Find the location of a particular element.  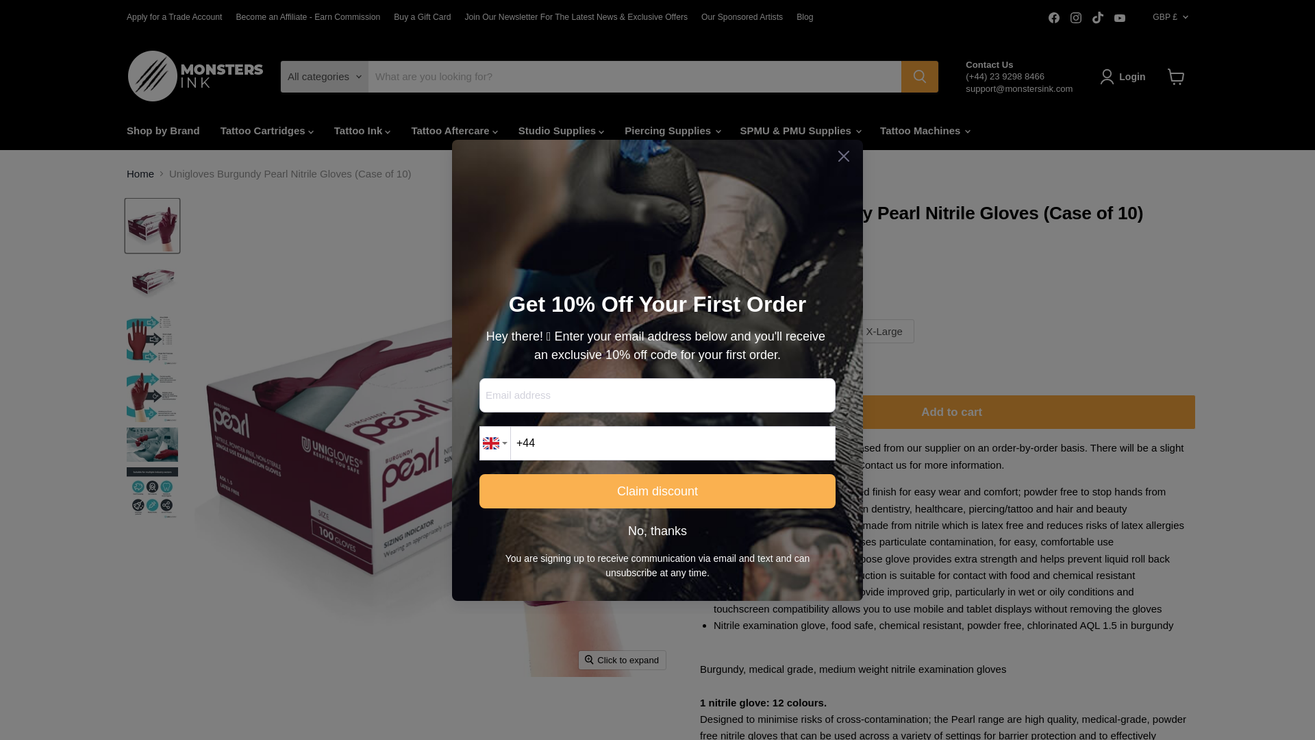

Buy a Gift Card is located at coordinates (422, 17).